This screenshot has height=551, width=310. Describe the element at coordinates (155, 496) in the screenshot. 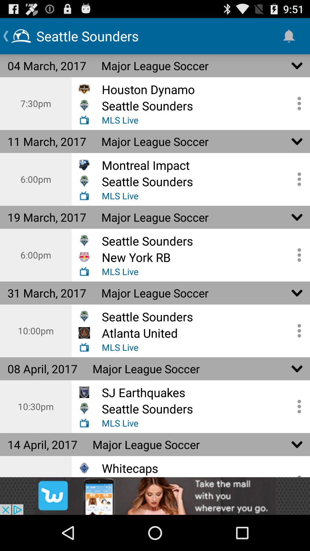

I see `advertisement link` at that location.